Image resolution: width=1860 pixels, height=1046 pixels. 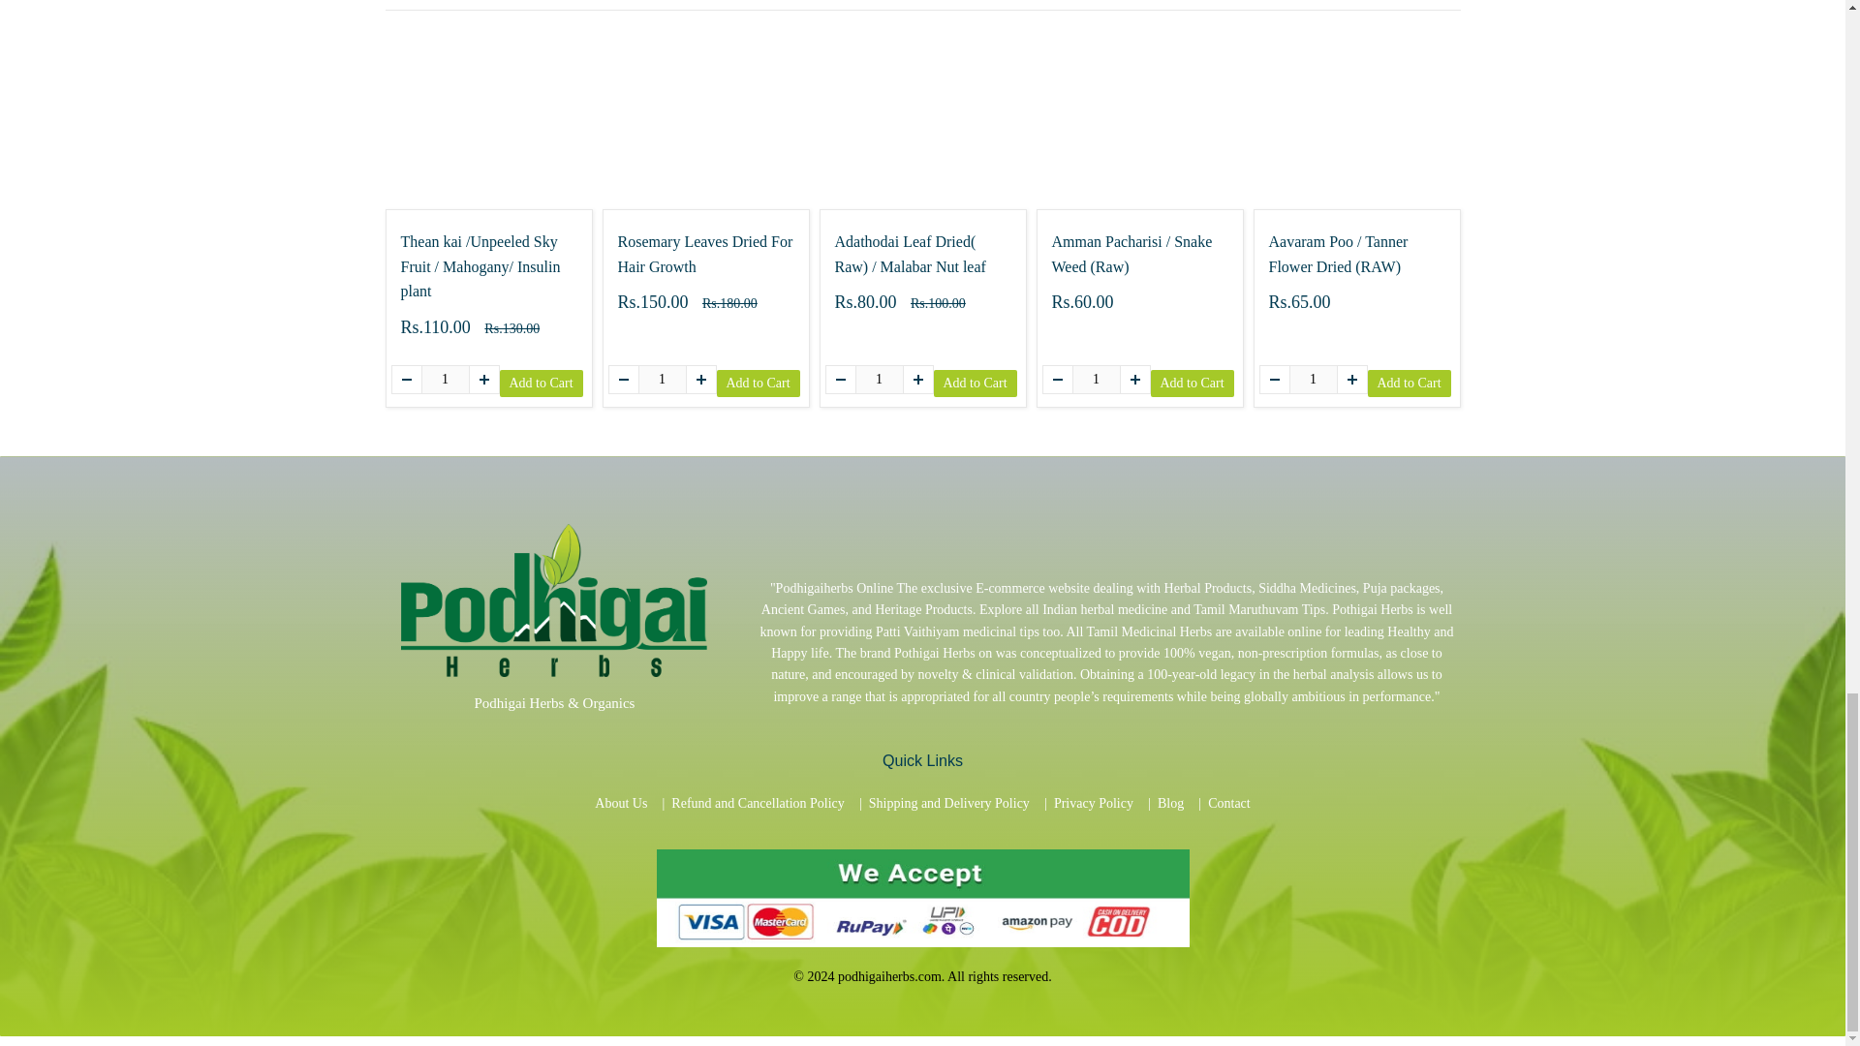 I want to click on quantity, so click(x=662, y=380).